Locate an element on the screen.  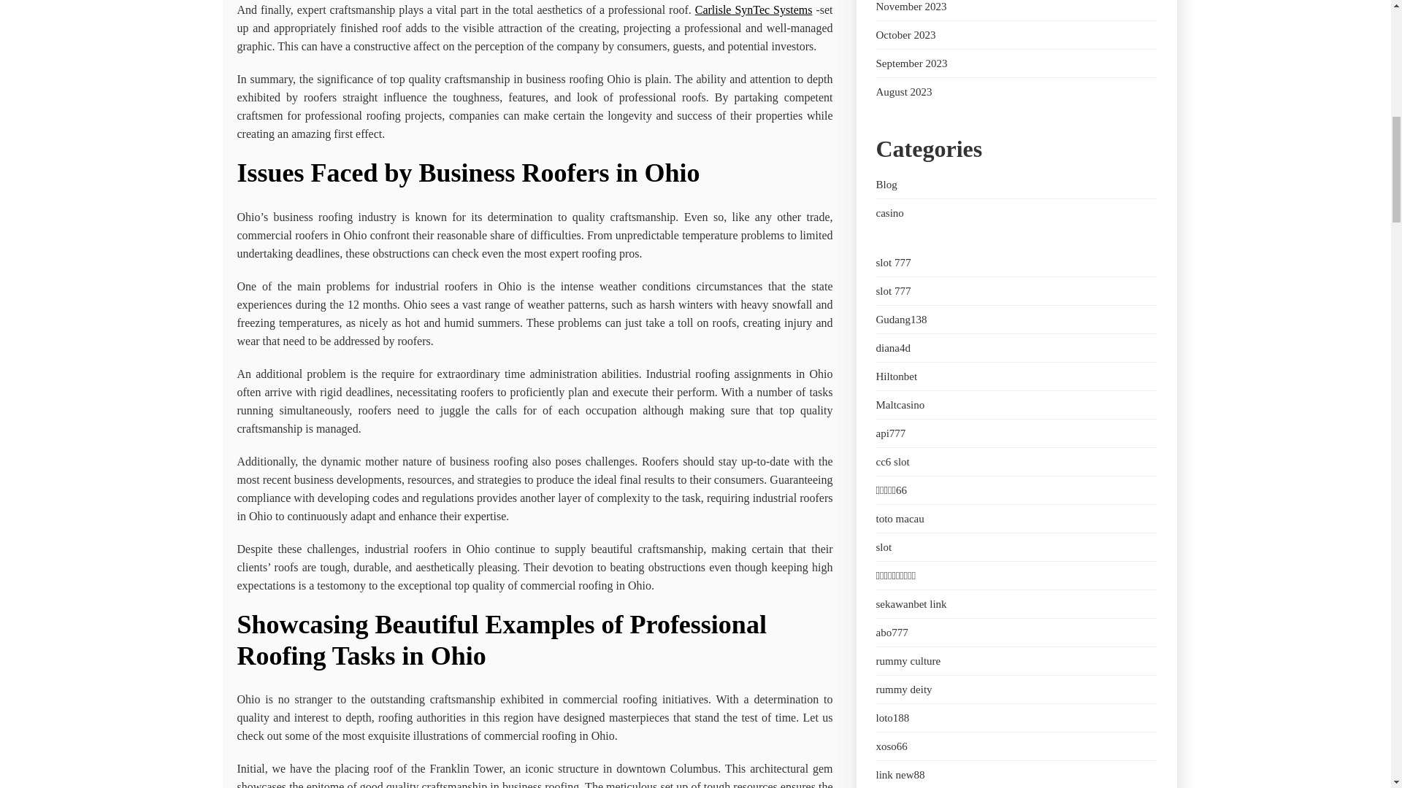
September 2023 is located at coordinates (911, 63).